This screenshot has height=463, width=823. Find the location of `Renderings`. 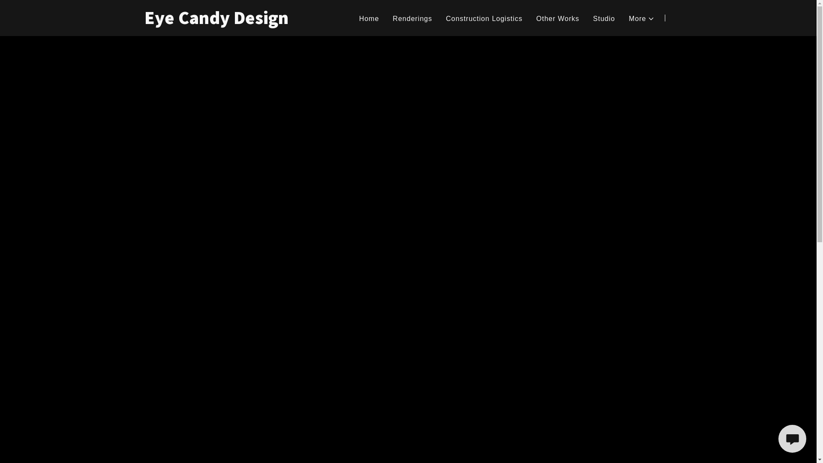

Renderings is located at coordinates (412, 19).